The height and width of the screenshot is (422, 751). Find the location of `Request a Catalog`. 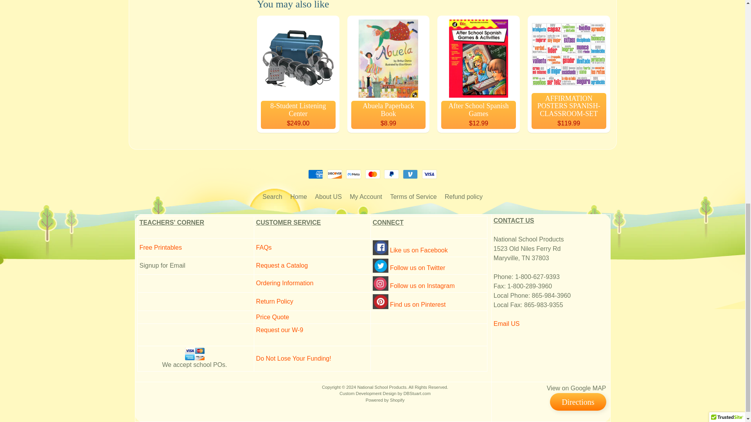

Request a Catalog is located at coordinates (282, 265).